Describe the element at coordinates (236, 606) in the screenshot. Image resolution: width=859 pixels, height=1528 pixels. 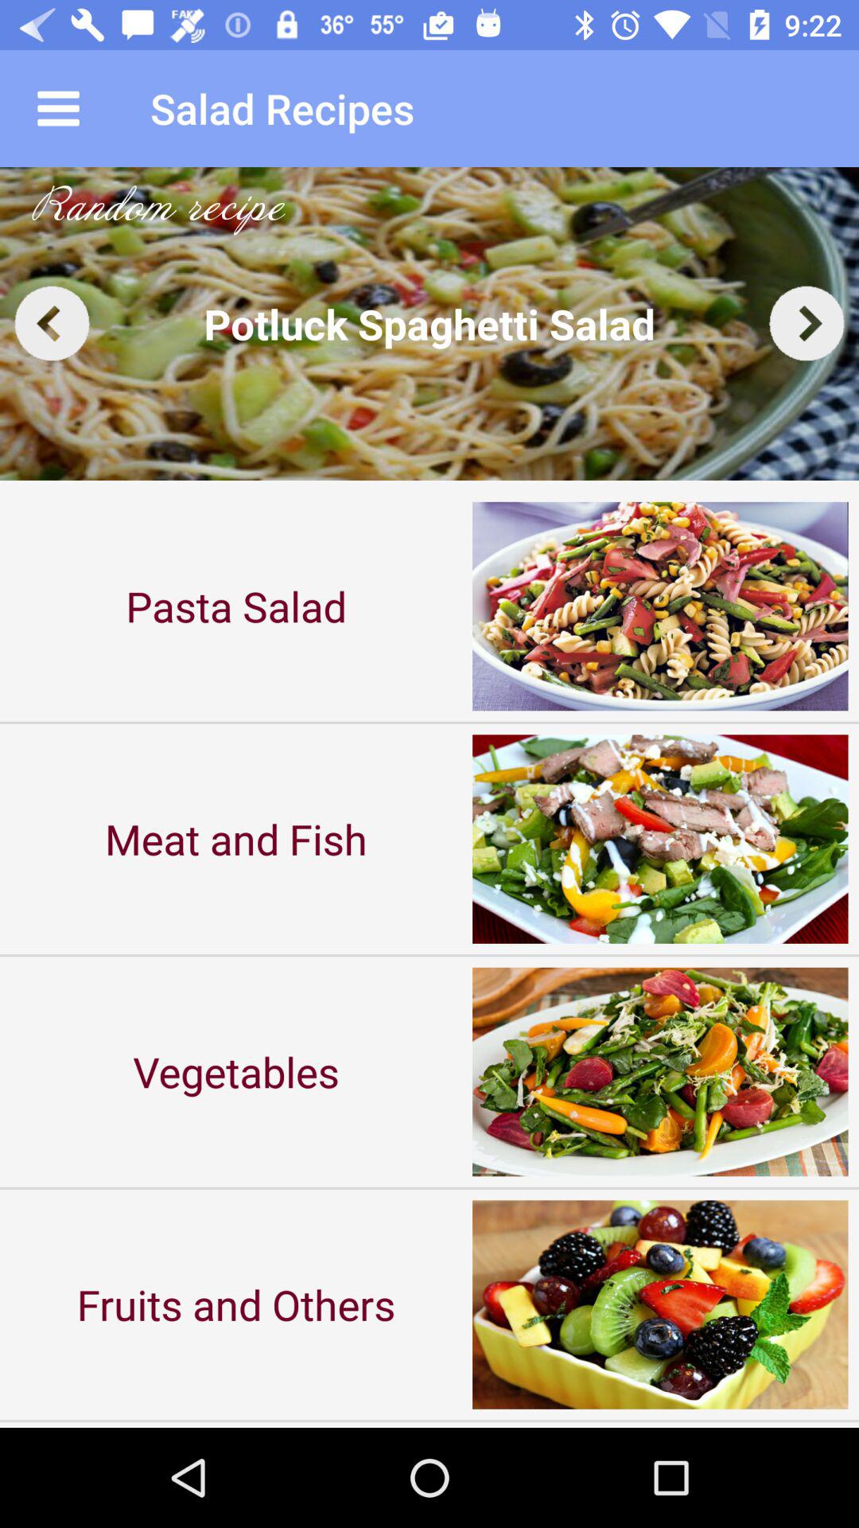
I see `scroll until the pasta salad icon` at that location.